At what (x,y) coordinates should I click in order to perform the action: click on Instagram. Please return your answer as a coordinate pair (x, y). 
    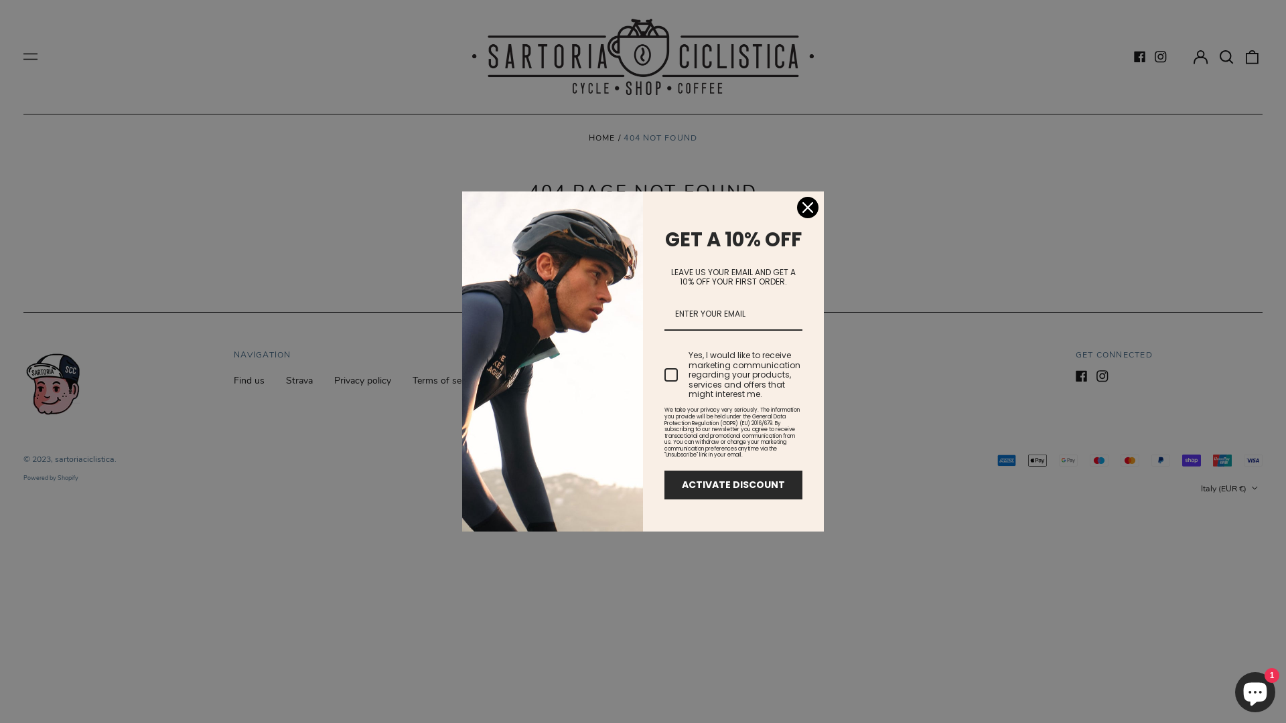
    Looking at the image, I should click on (1161, 57).